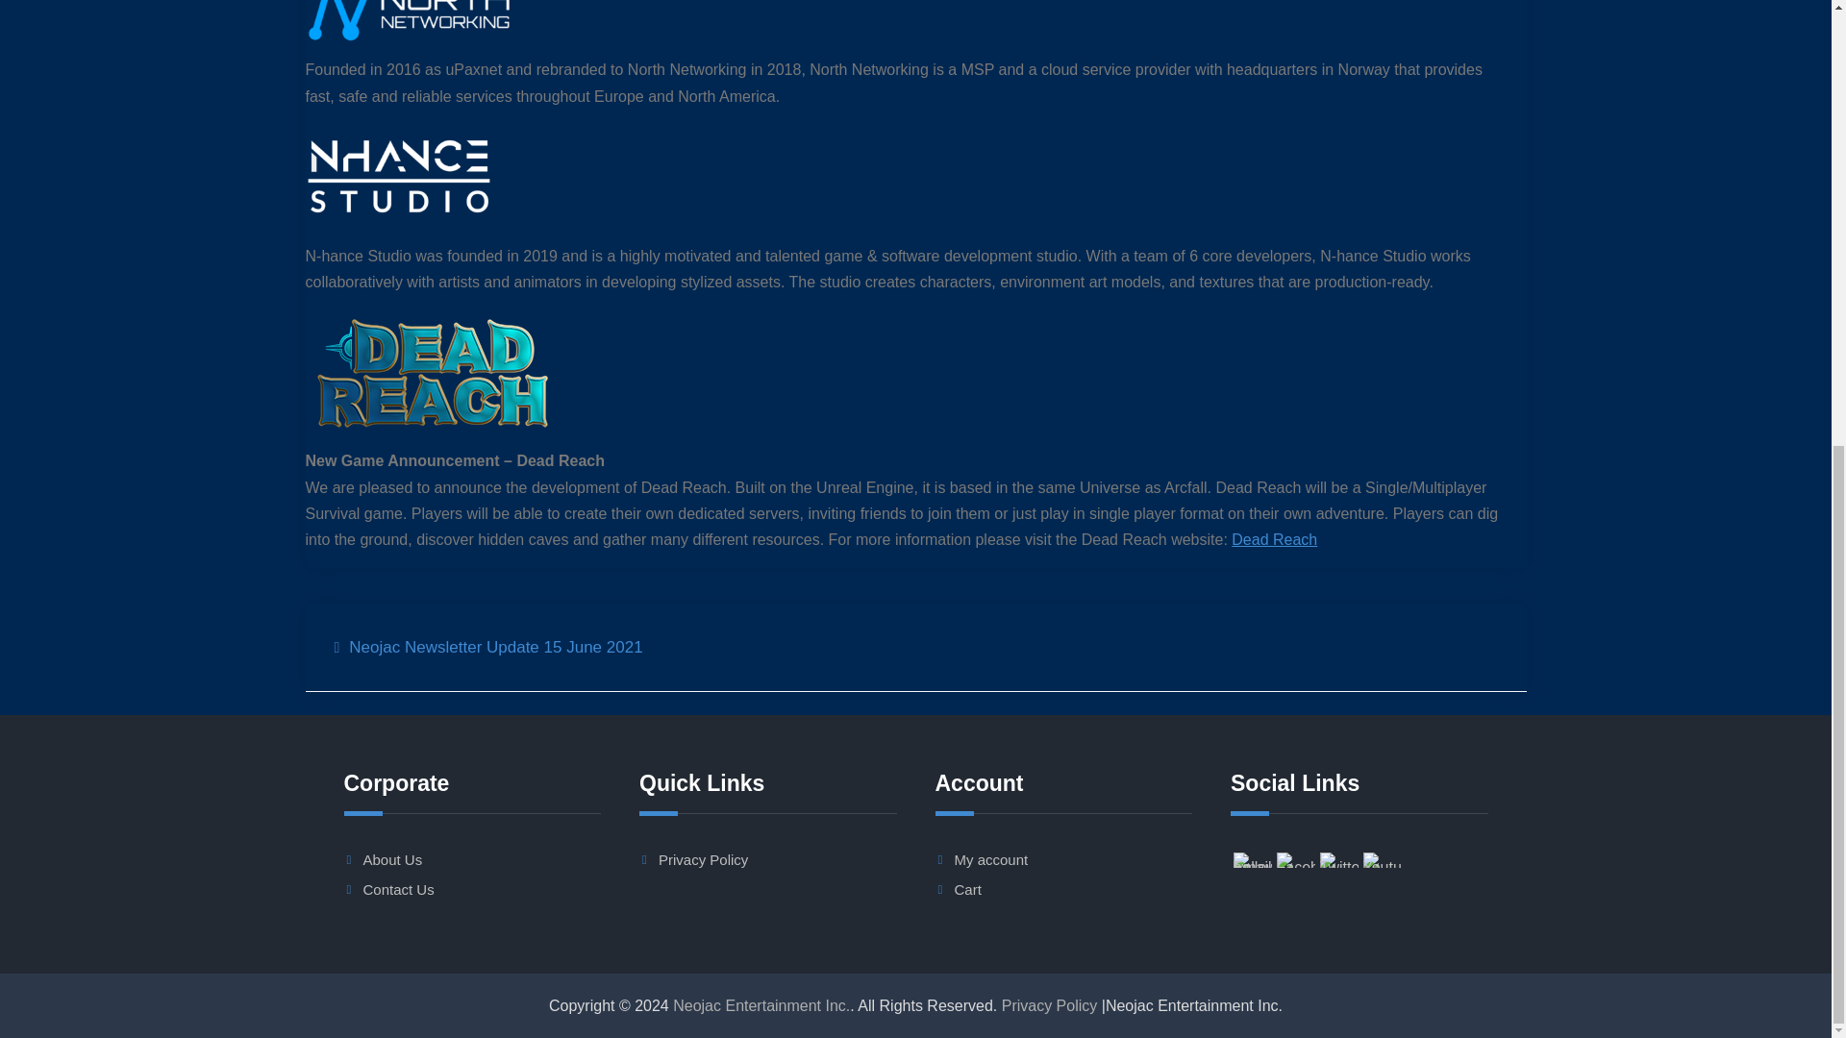 The image size is (1846, 1038). What do you see at coordinates (967, 889) in the screenshot?
I see `Cart` at bounding box center [967, 889].